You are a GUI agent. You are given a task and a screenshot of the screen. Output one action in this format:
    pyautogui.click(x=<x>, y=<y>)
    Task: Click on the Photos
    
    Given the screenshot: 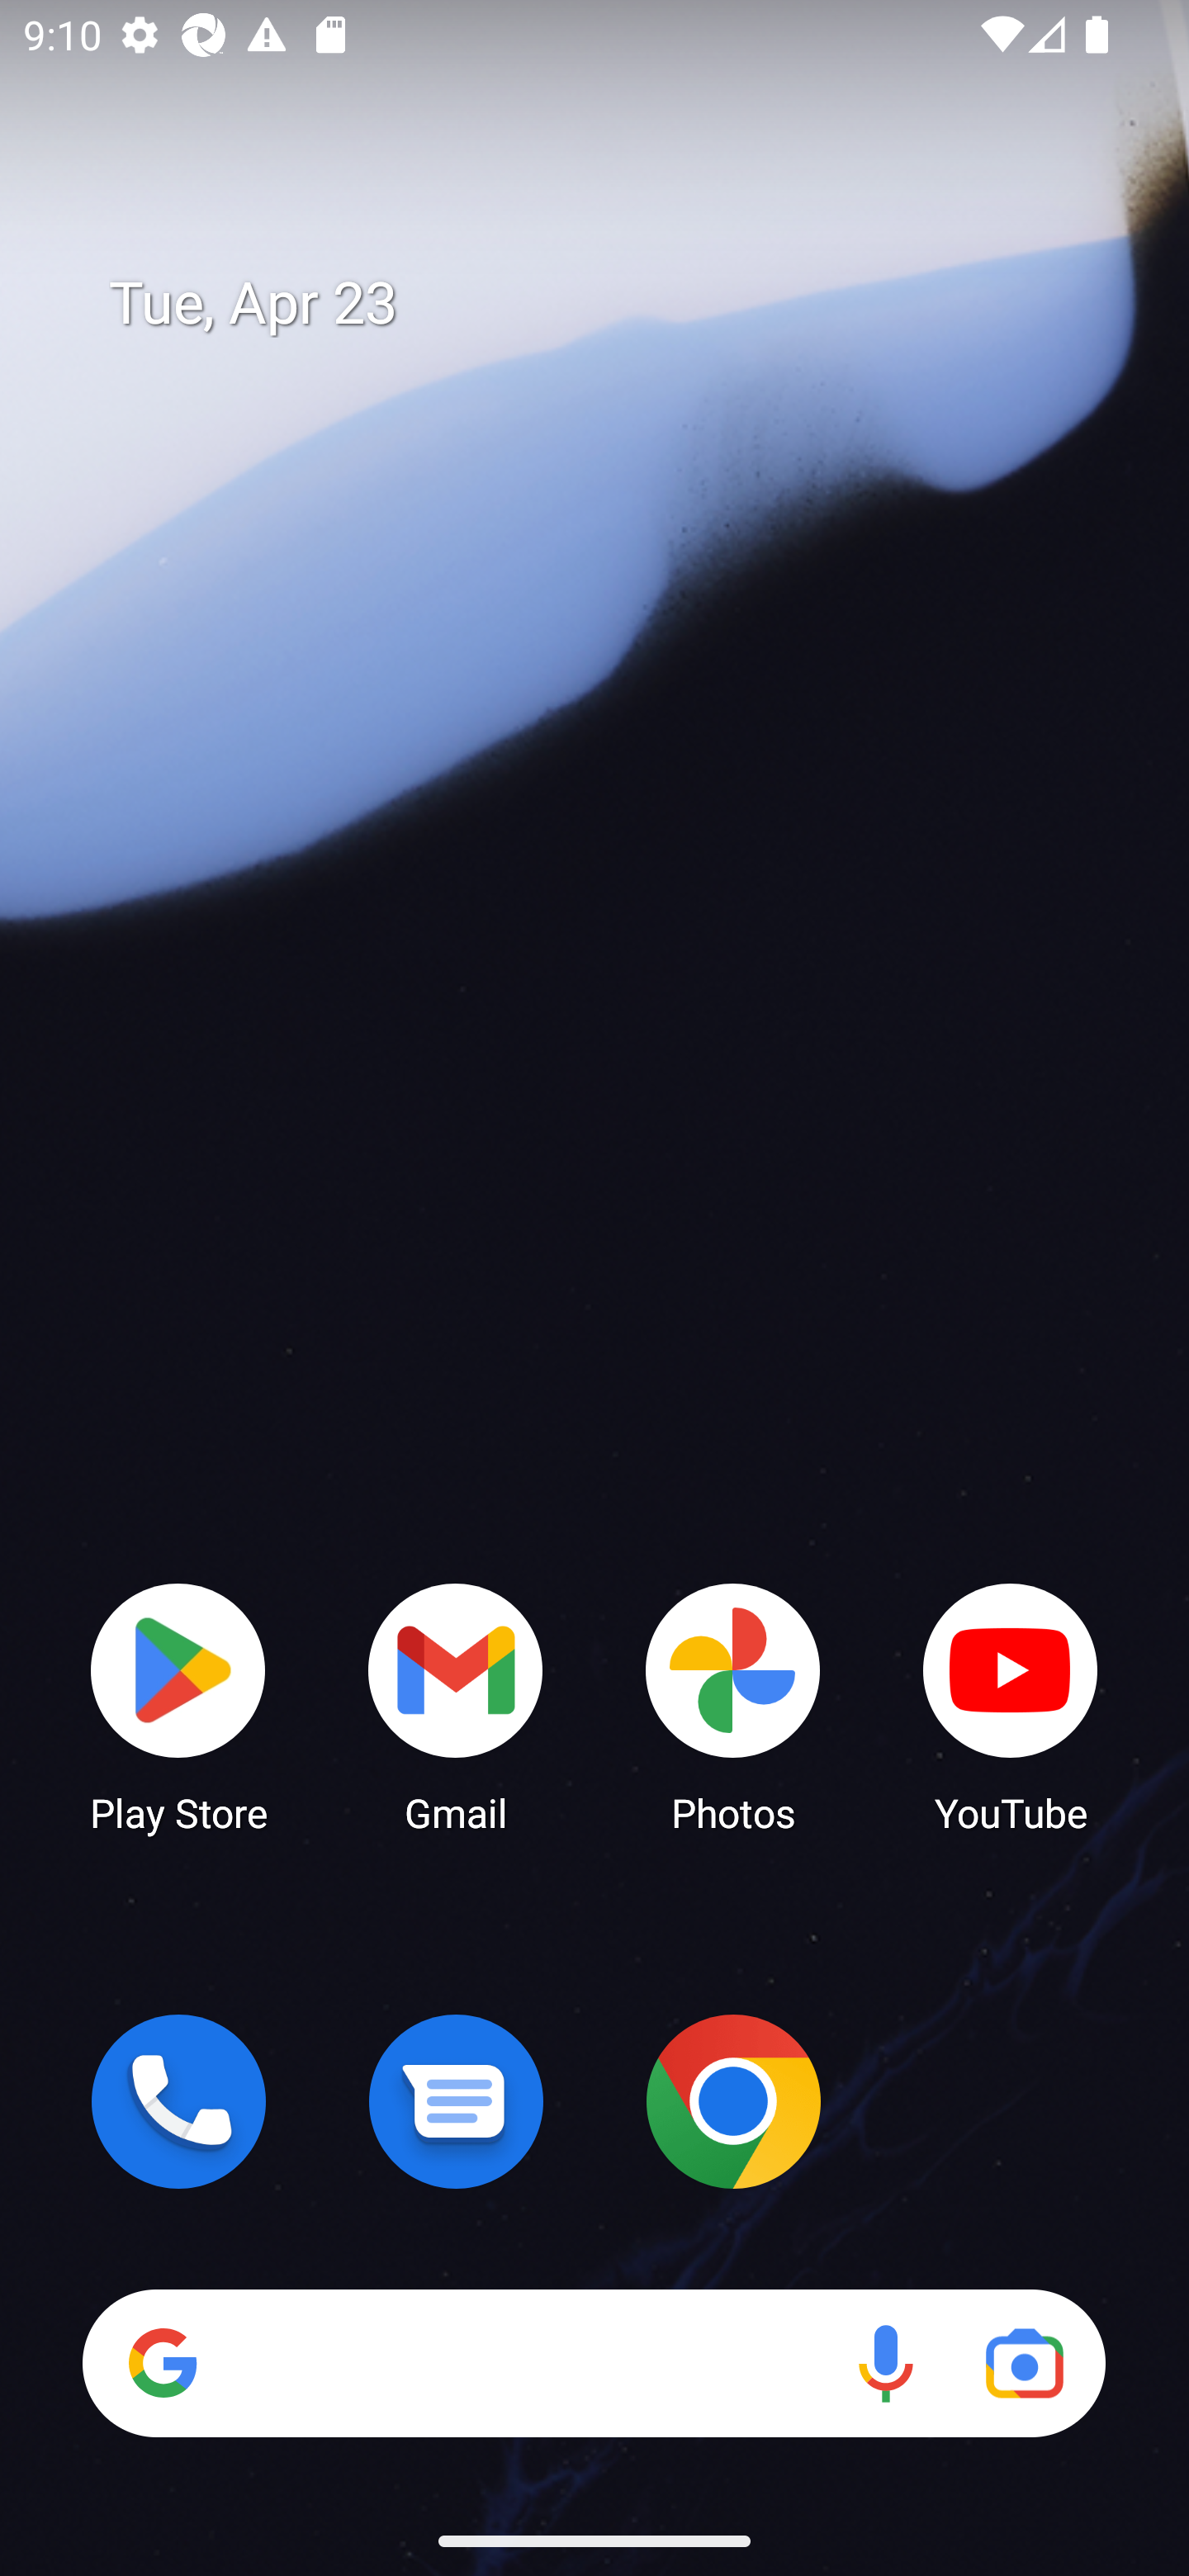 What is the action you would take?
    pyautogui.click(x=733, y=1706)
    